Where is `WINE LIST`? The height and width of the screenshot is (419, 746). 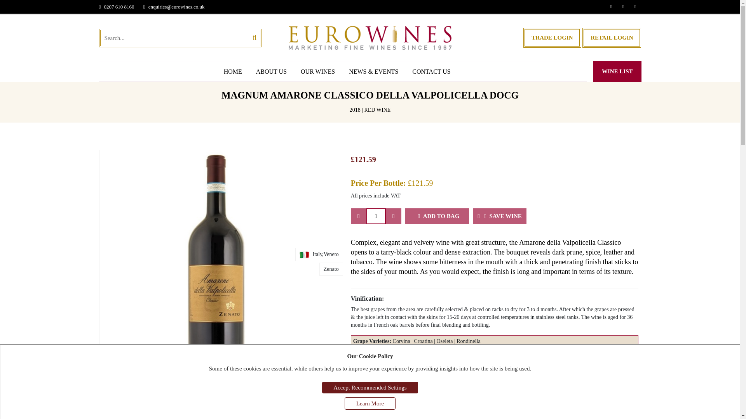 WINE LIST is located at coordinates (617, 71).